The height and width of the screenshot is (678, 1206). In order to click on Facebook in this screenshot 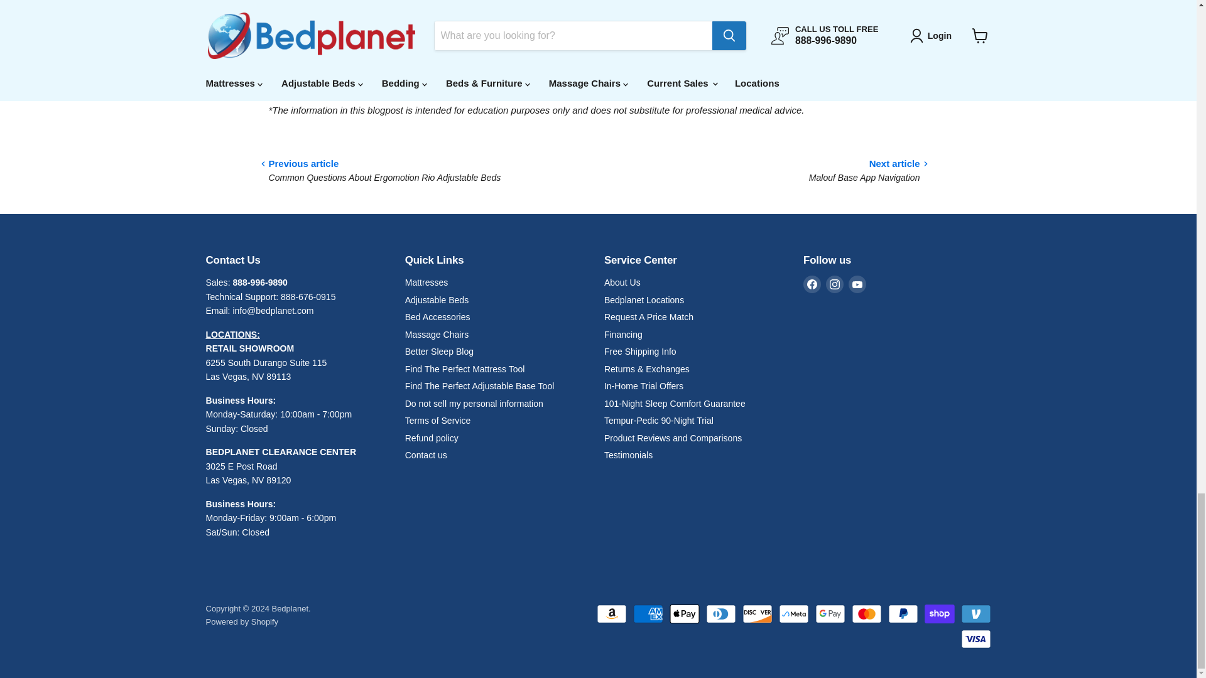, I will do `click(812, 284)`.